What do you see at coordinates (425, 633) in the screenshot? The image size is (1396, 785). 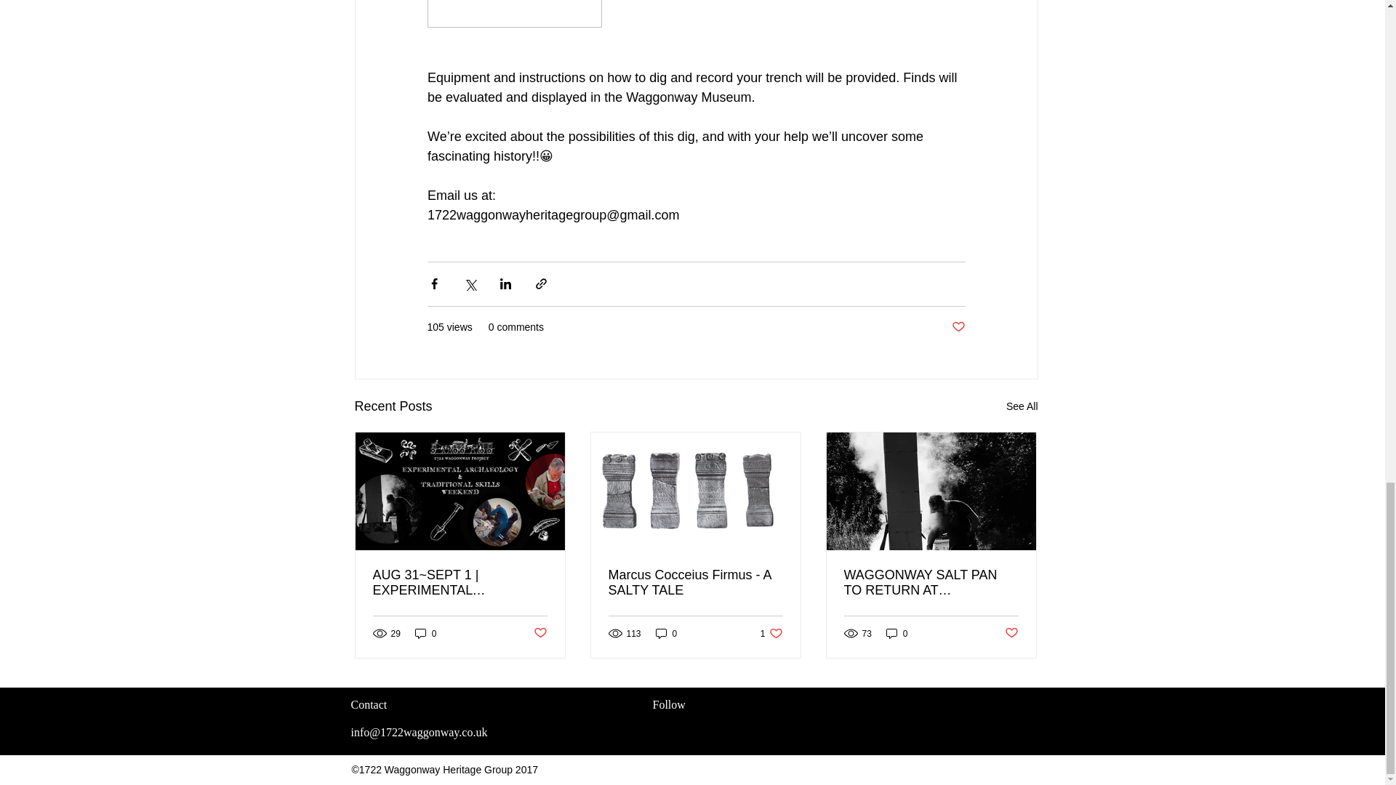 I see `0` at bounding box center [425, 633].